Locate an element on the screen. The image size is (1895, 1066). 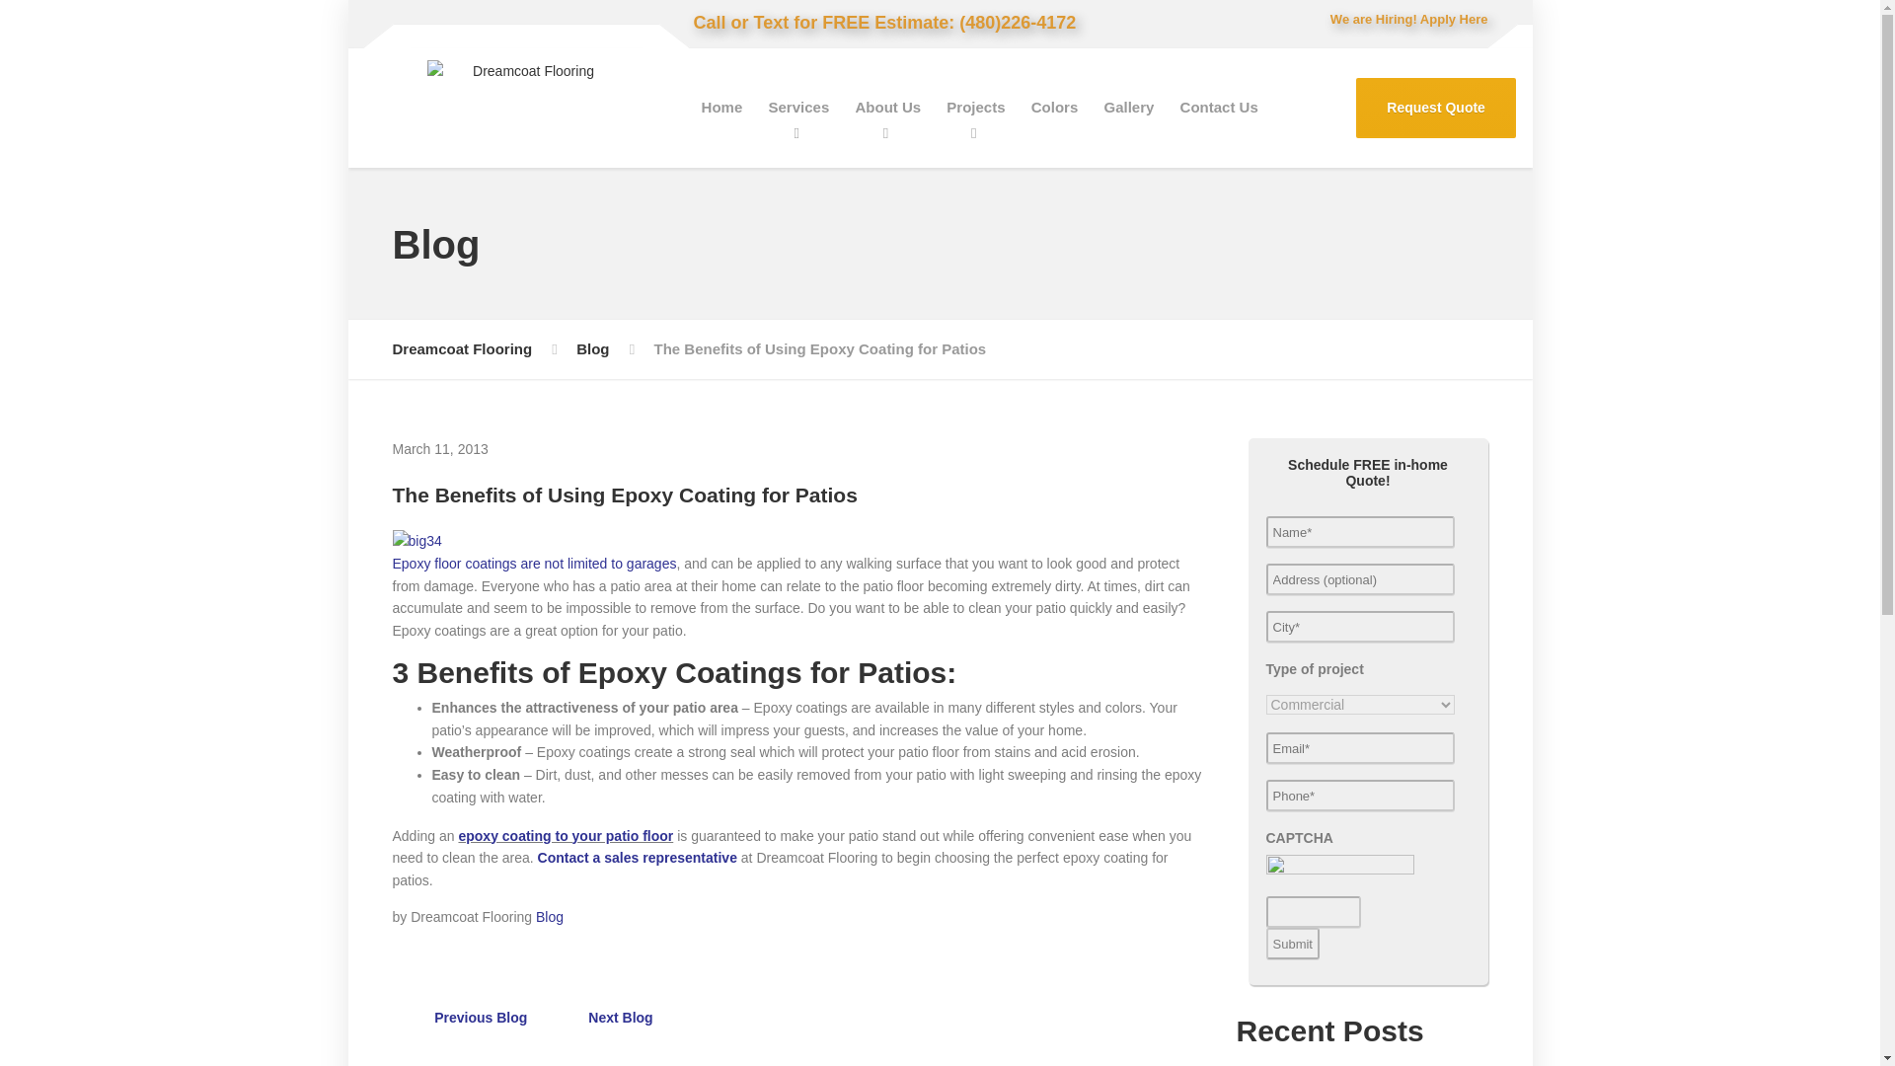
We are Hiring! Apply Here is located at coordinates (1405, 20).